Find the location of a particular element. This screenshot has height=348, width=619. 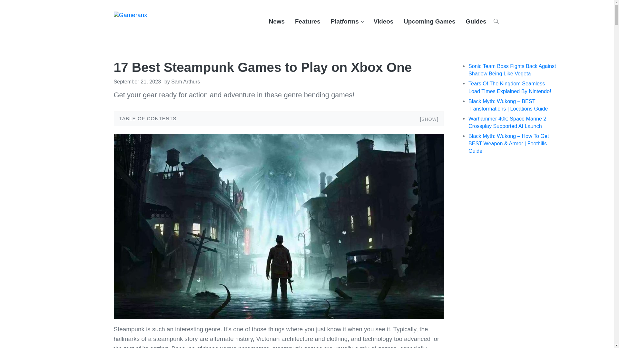

Upcoming Games is located at coordinates (429, 21).